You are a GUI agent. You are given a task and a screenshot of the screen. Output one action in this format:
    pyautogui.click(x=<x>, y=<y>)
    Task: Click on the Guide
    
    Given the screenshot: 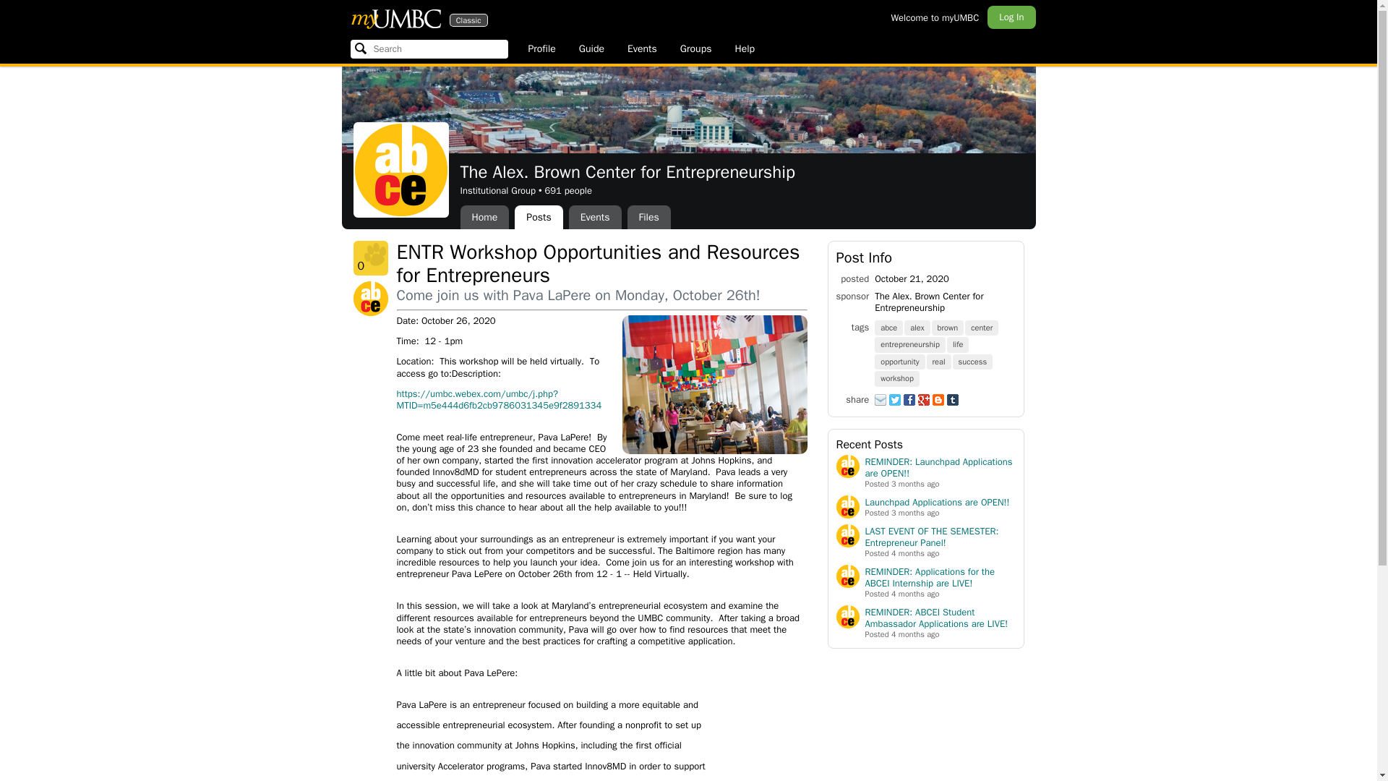 What is the action you would take?
    pyautogui.click(x=591, y=49)
    